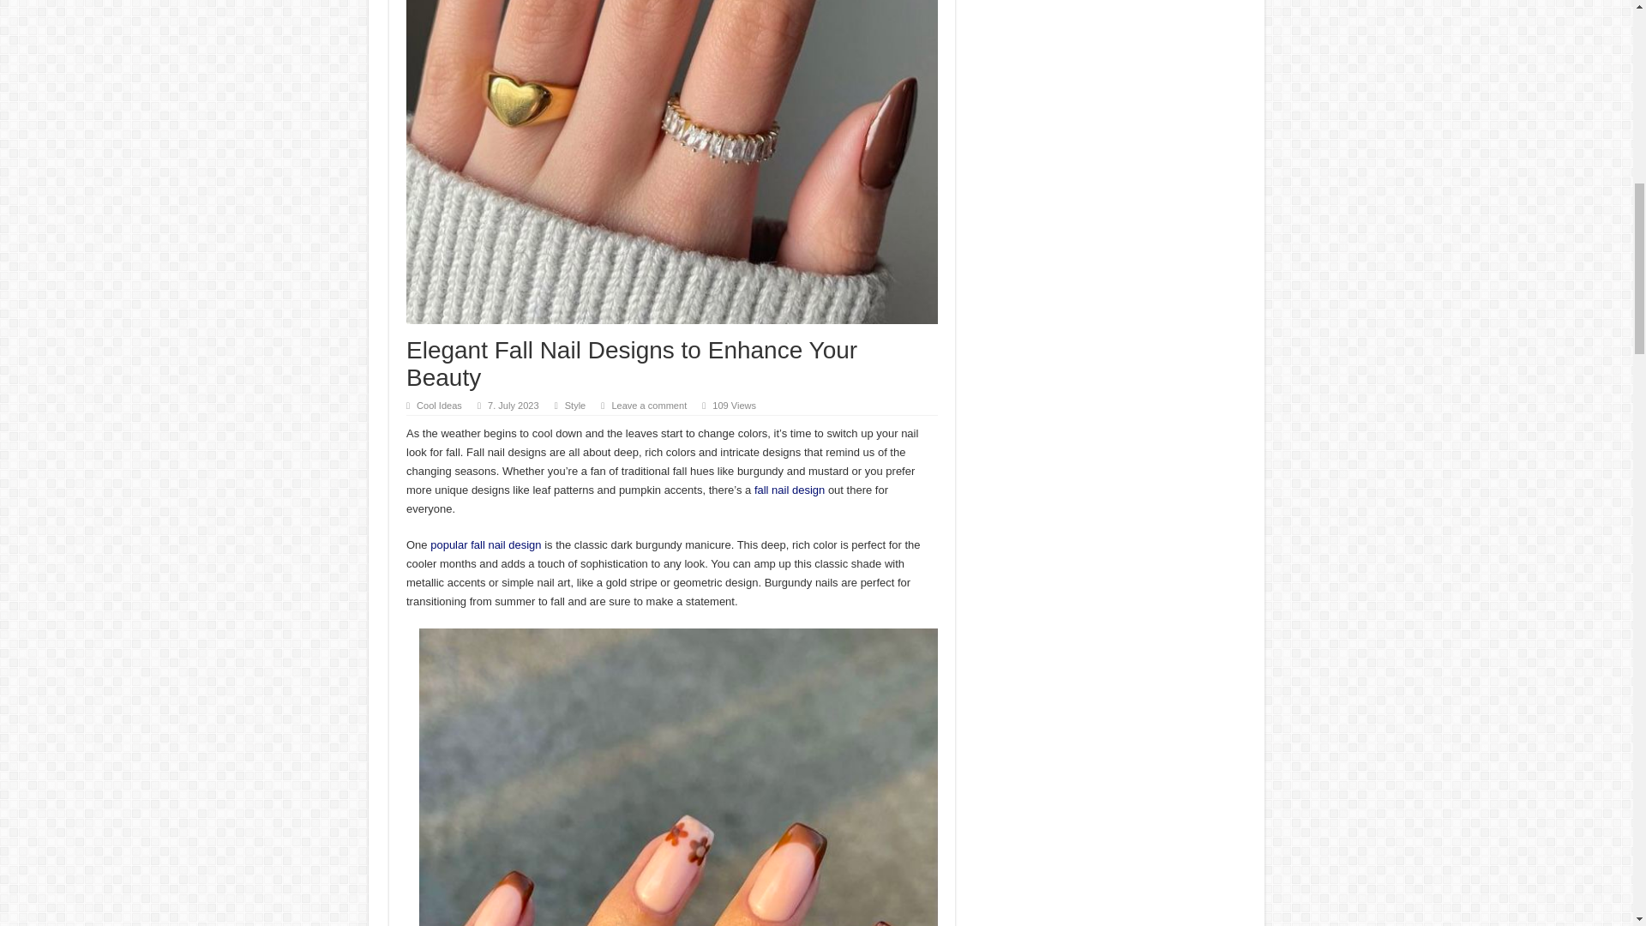  What do you see at coordinates (679, 777) in the screenshot?
I see `Trendy Fall Nail Designs to Elevate Your Beauty` at bounding box center [679, 777].